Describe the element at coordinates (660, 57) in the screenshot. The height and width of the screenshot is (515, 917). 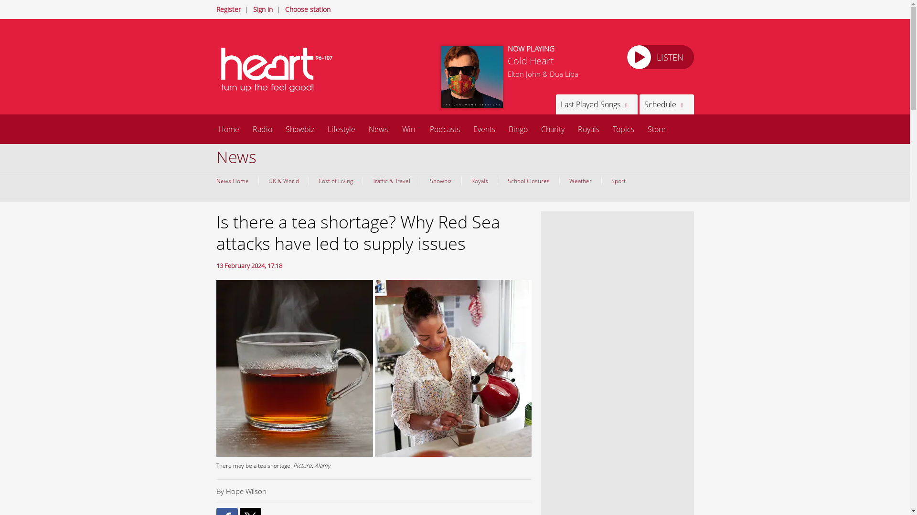
I see `LISTEN` at that location.